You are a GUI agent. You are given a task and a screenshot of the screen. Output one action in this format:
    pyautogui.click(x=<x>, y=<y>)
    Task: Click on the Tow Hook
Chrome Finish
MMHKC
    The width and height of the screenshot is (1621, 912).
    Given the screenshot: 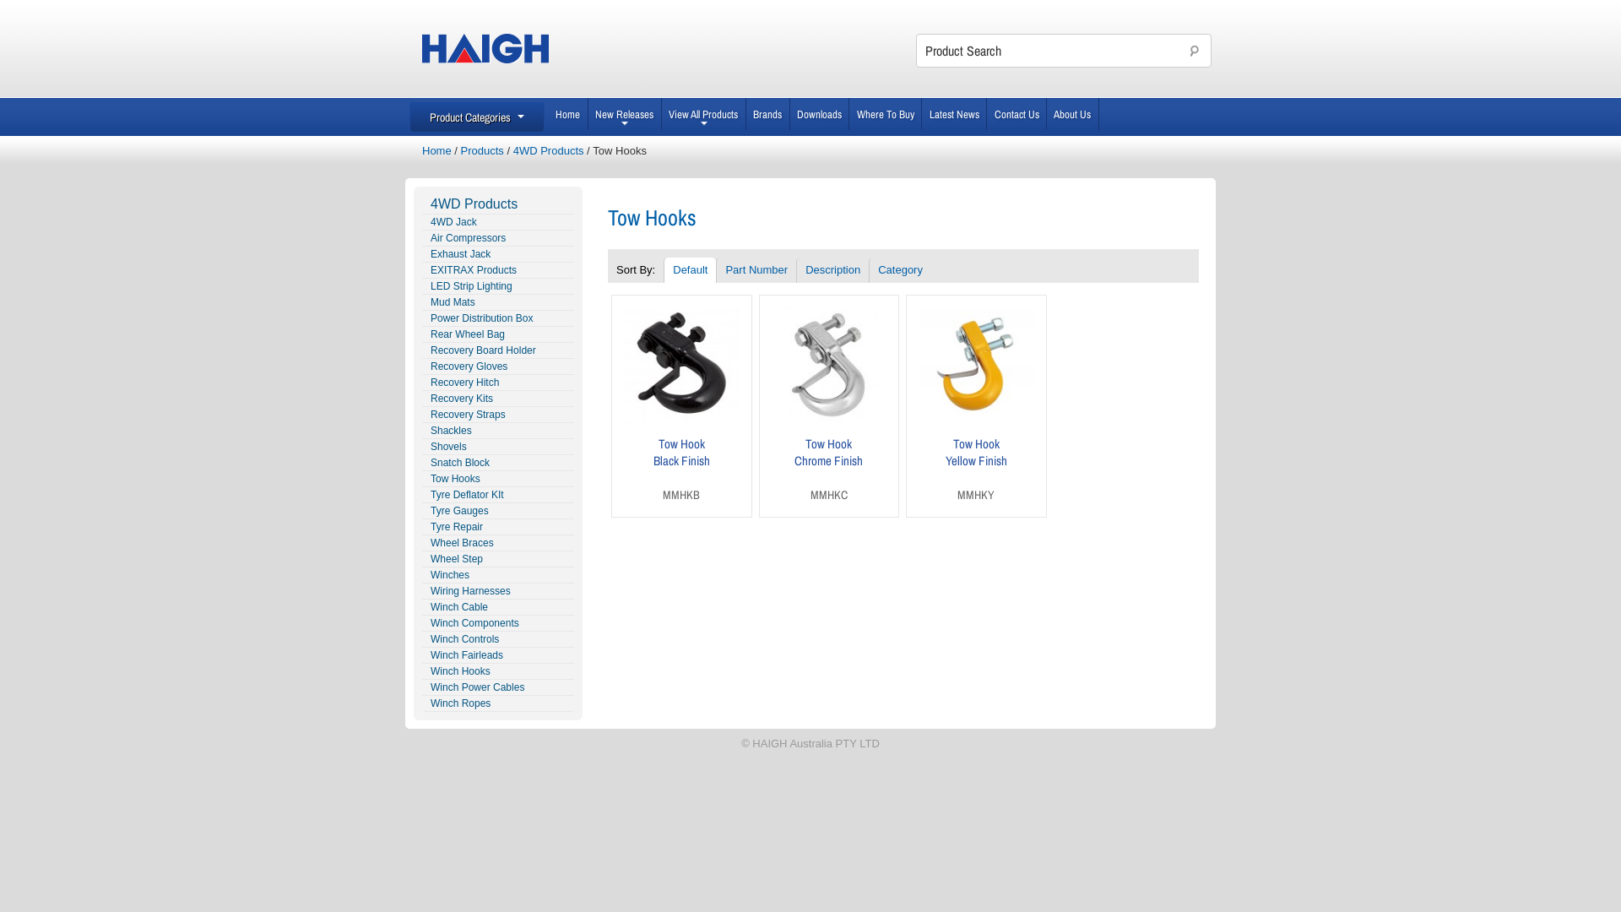 What is the action you would take?
    pyautogui.click(x=829, y=405)
    